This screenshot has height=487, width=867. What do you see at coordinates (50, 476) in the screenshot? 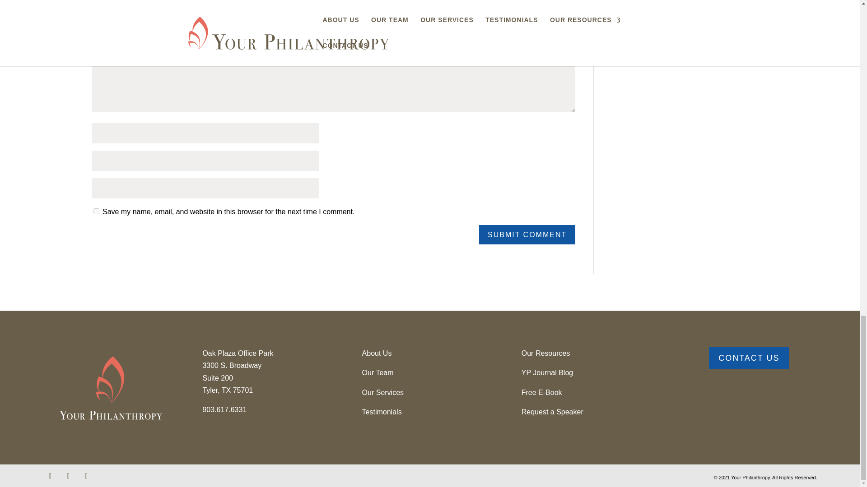
I see `Follow on Facebook` at bounding box center [50, 476].